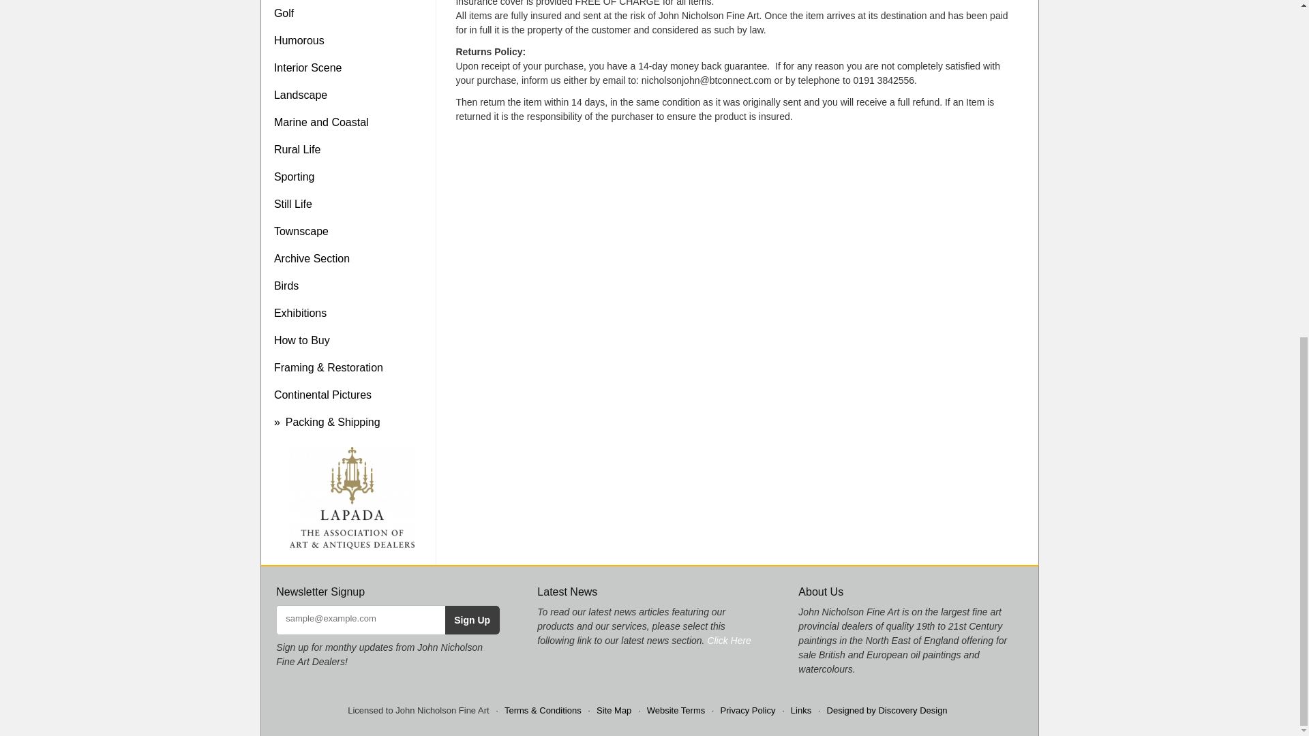 Image resolution: width=1309 pixels, height=736 pixels. What do you see at coordinates (352, 258) in the screenshot?
I see `Archive Section` at bounding box center [352, 258].